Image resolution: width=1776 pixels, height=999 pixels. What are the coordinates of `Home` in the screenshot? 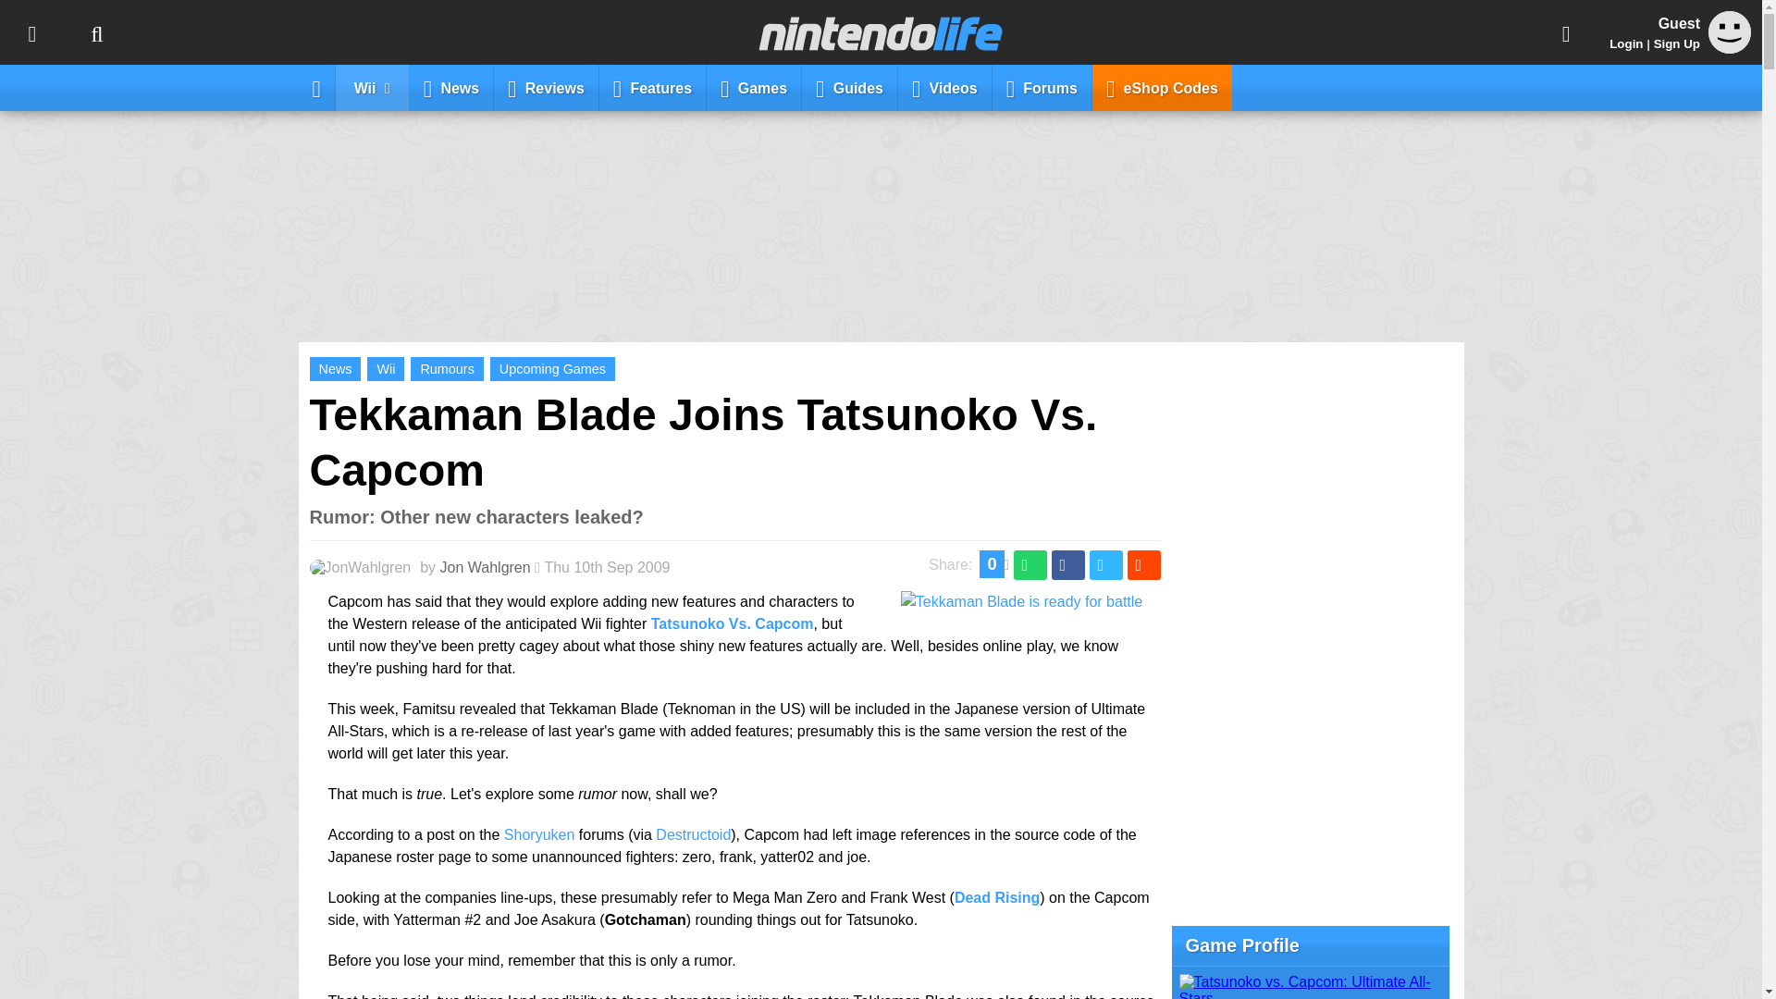 It's located at (316, 87).